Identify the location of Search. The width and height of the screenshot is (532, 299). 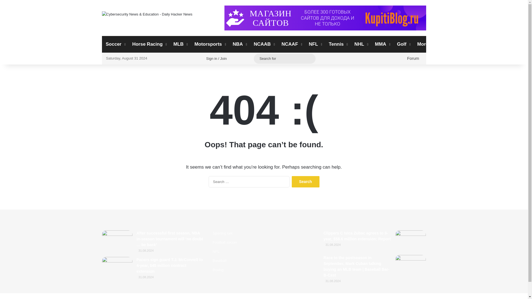
(305, 182).